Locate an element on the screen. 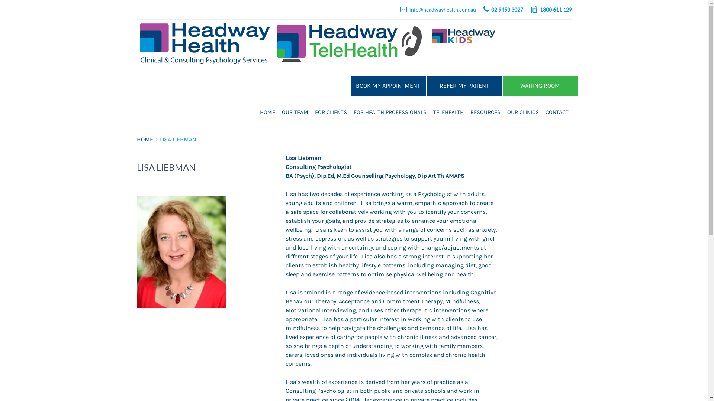 The width and height of the screenshot is (714, 401). HEADWAYHEALTH FRENCHS FOREST is located at coordinates (492, 136).